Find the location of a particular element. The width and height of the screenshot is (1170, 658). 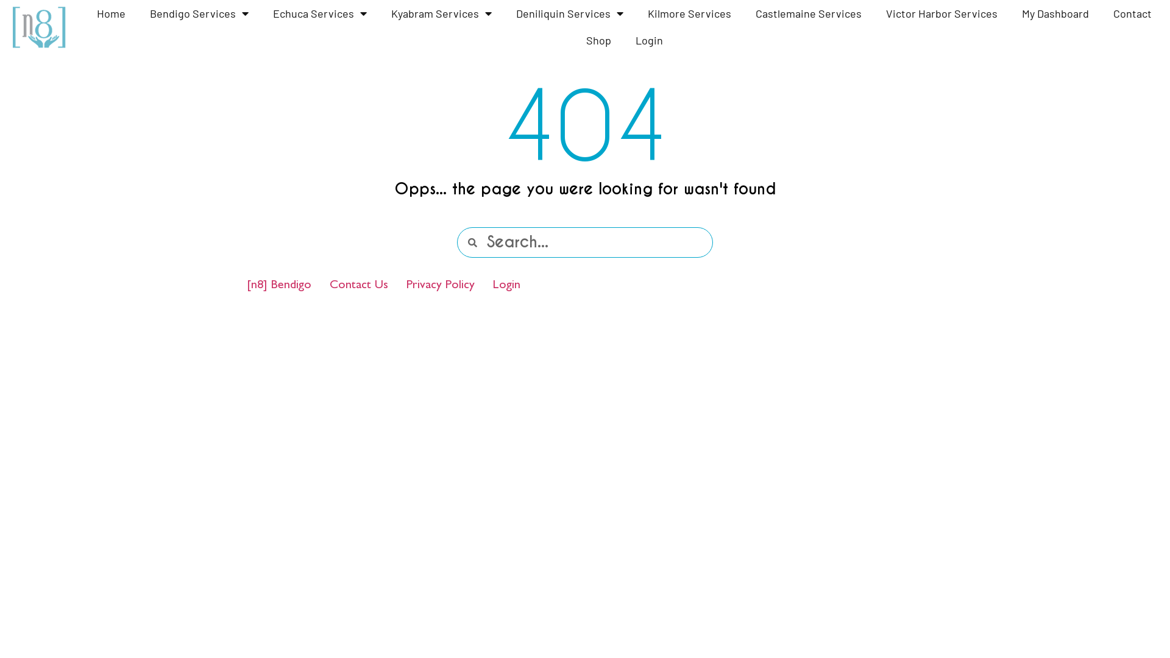

Echuca Services is located at coordinates (320, 13).